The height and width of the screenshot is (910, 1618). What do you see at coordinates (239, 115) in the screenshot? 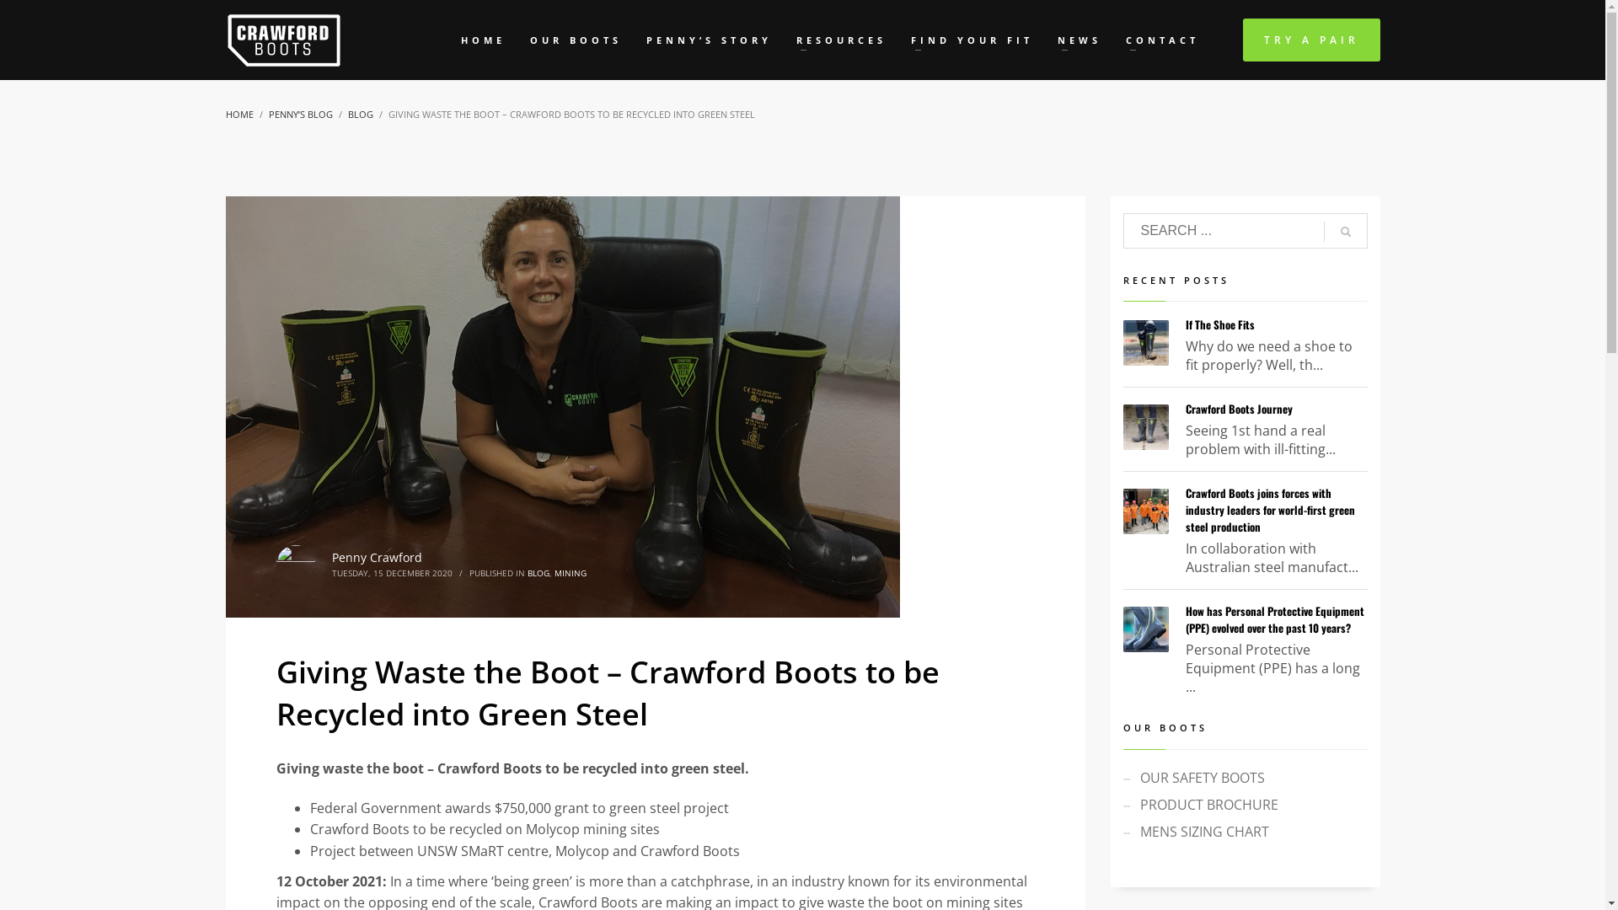
I see `HOME` at bounding box center [239, 115].